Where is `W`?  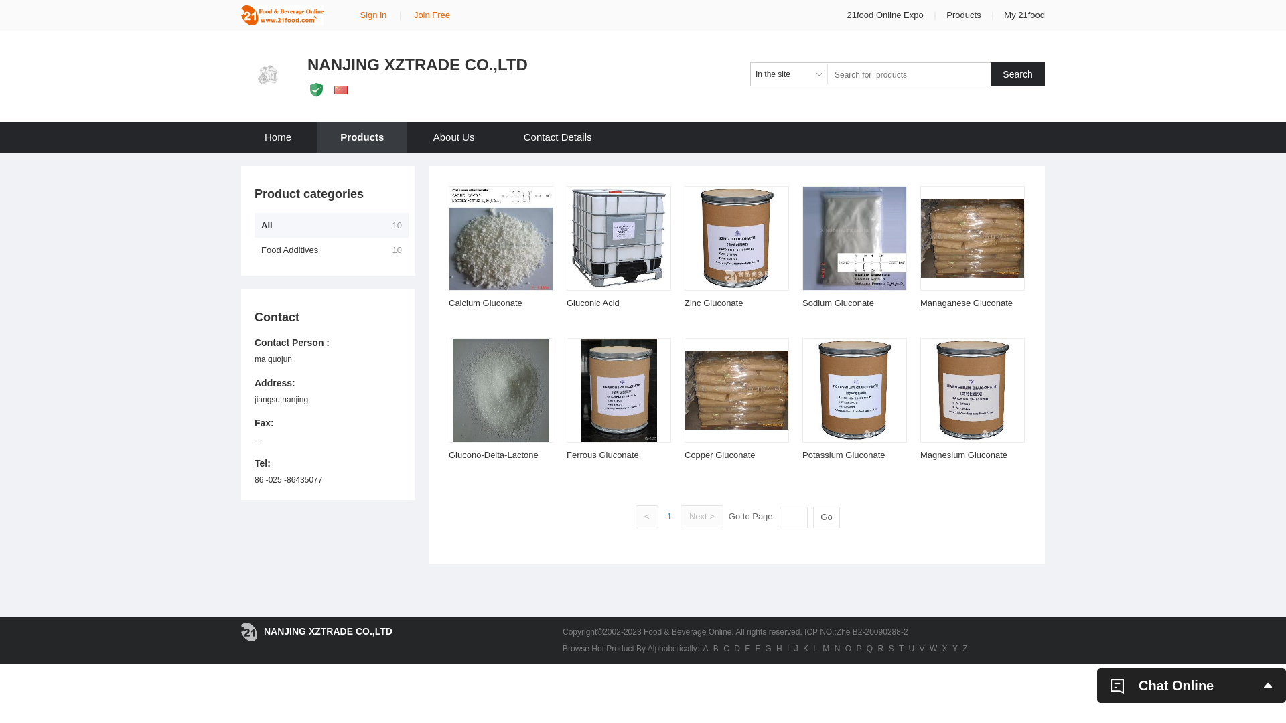 W is located at coordinates (934, 649).